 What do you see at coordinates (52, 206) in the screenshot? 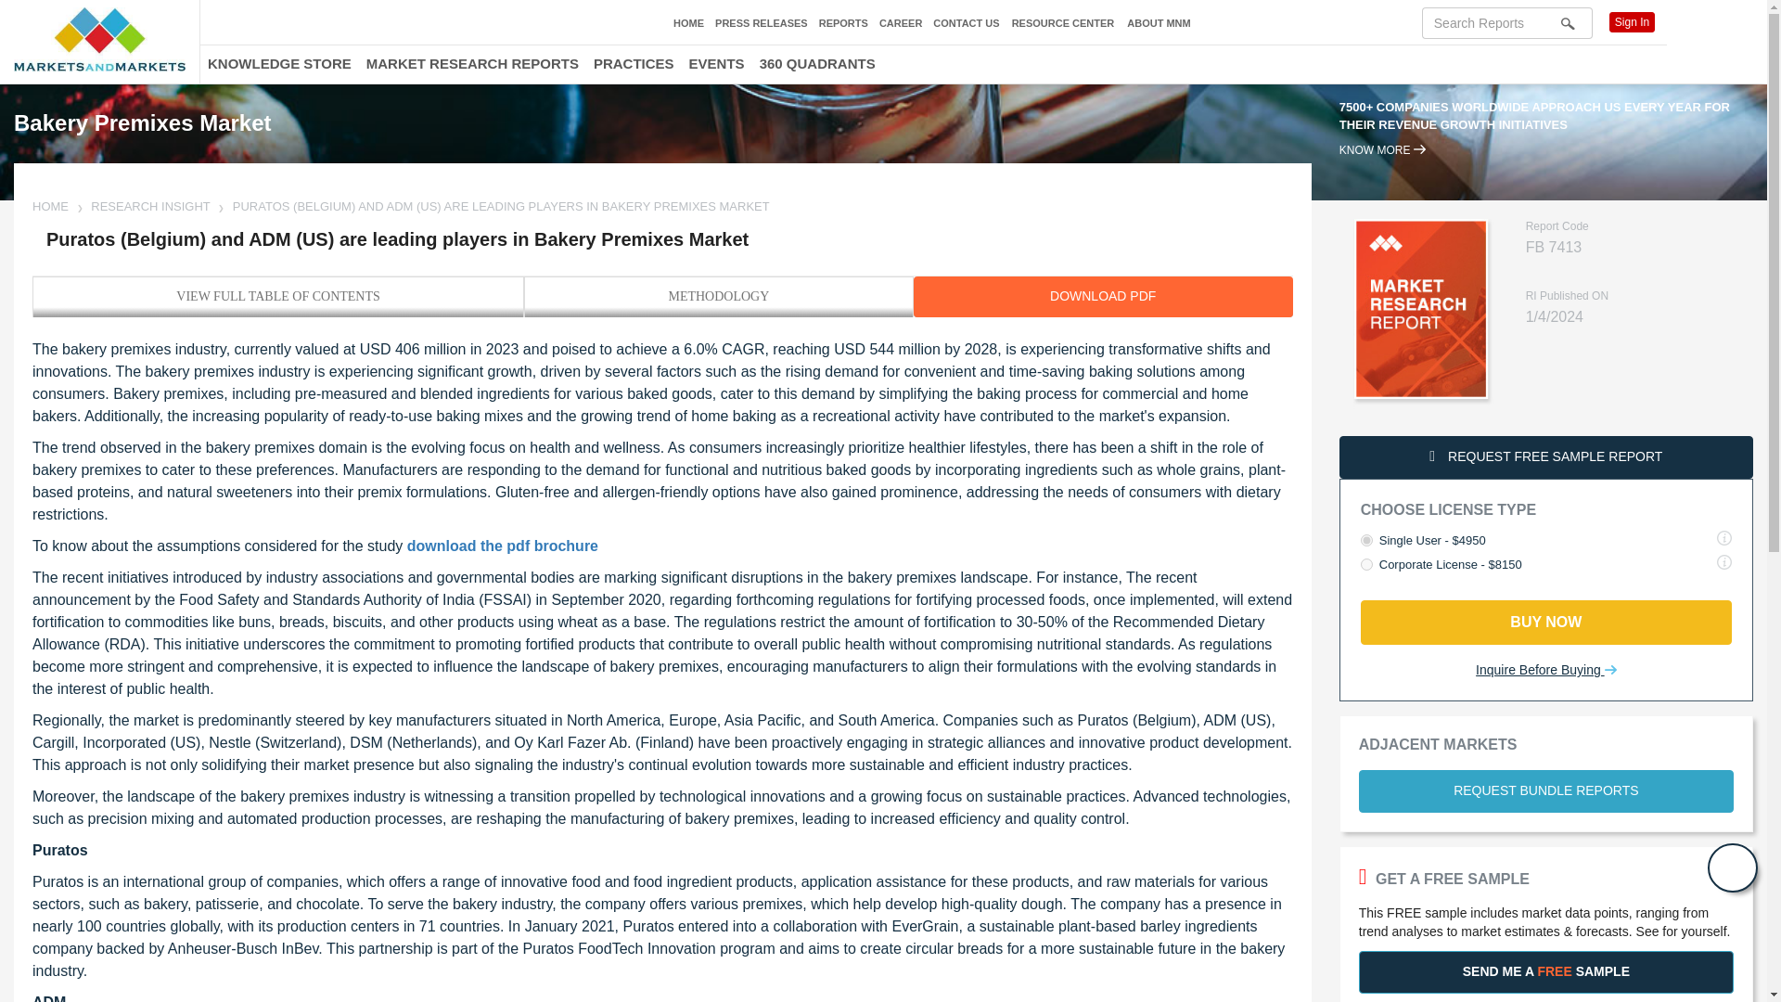
I see `HOME` at bounding box center [52, 206].